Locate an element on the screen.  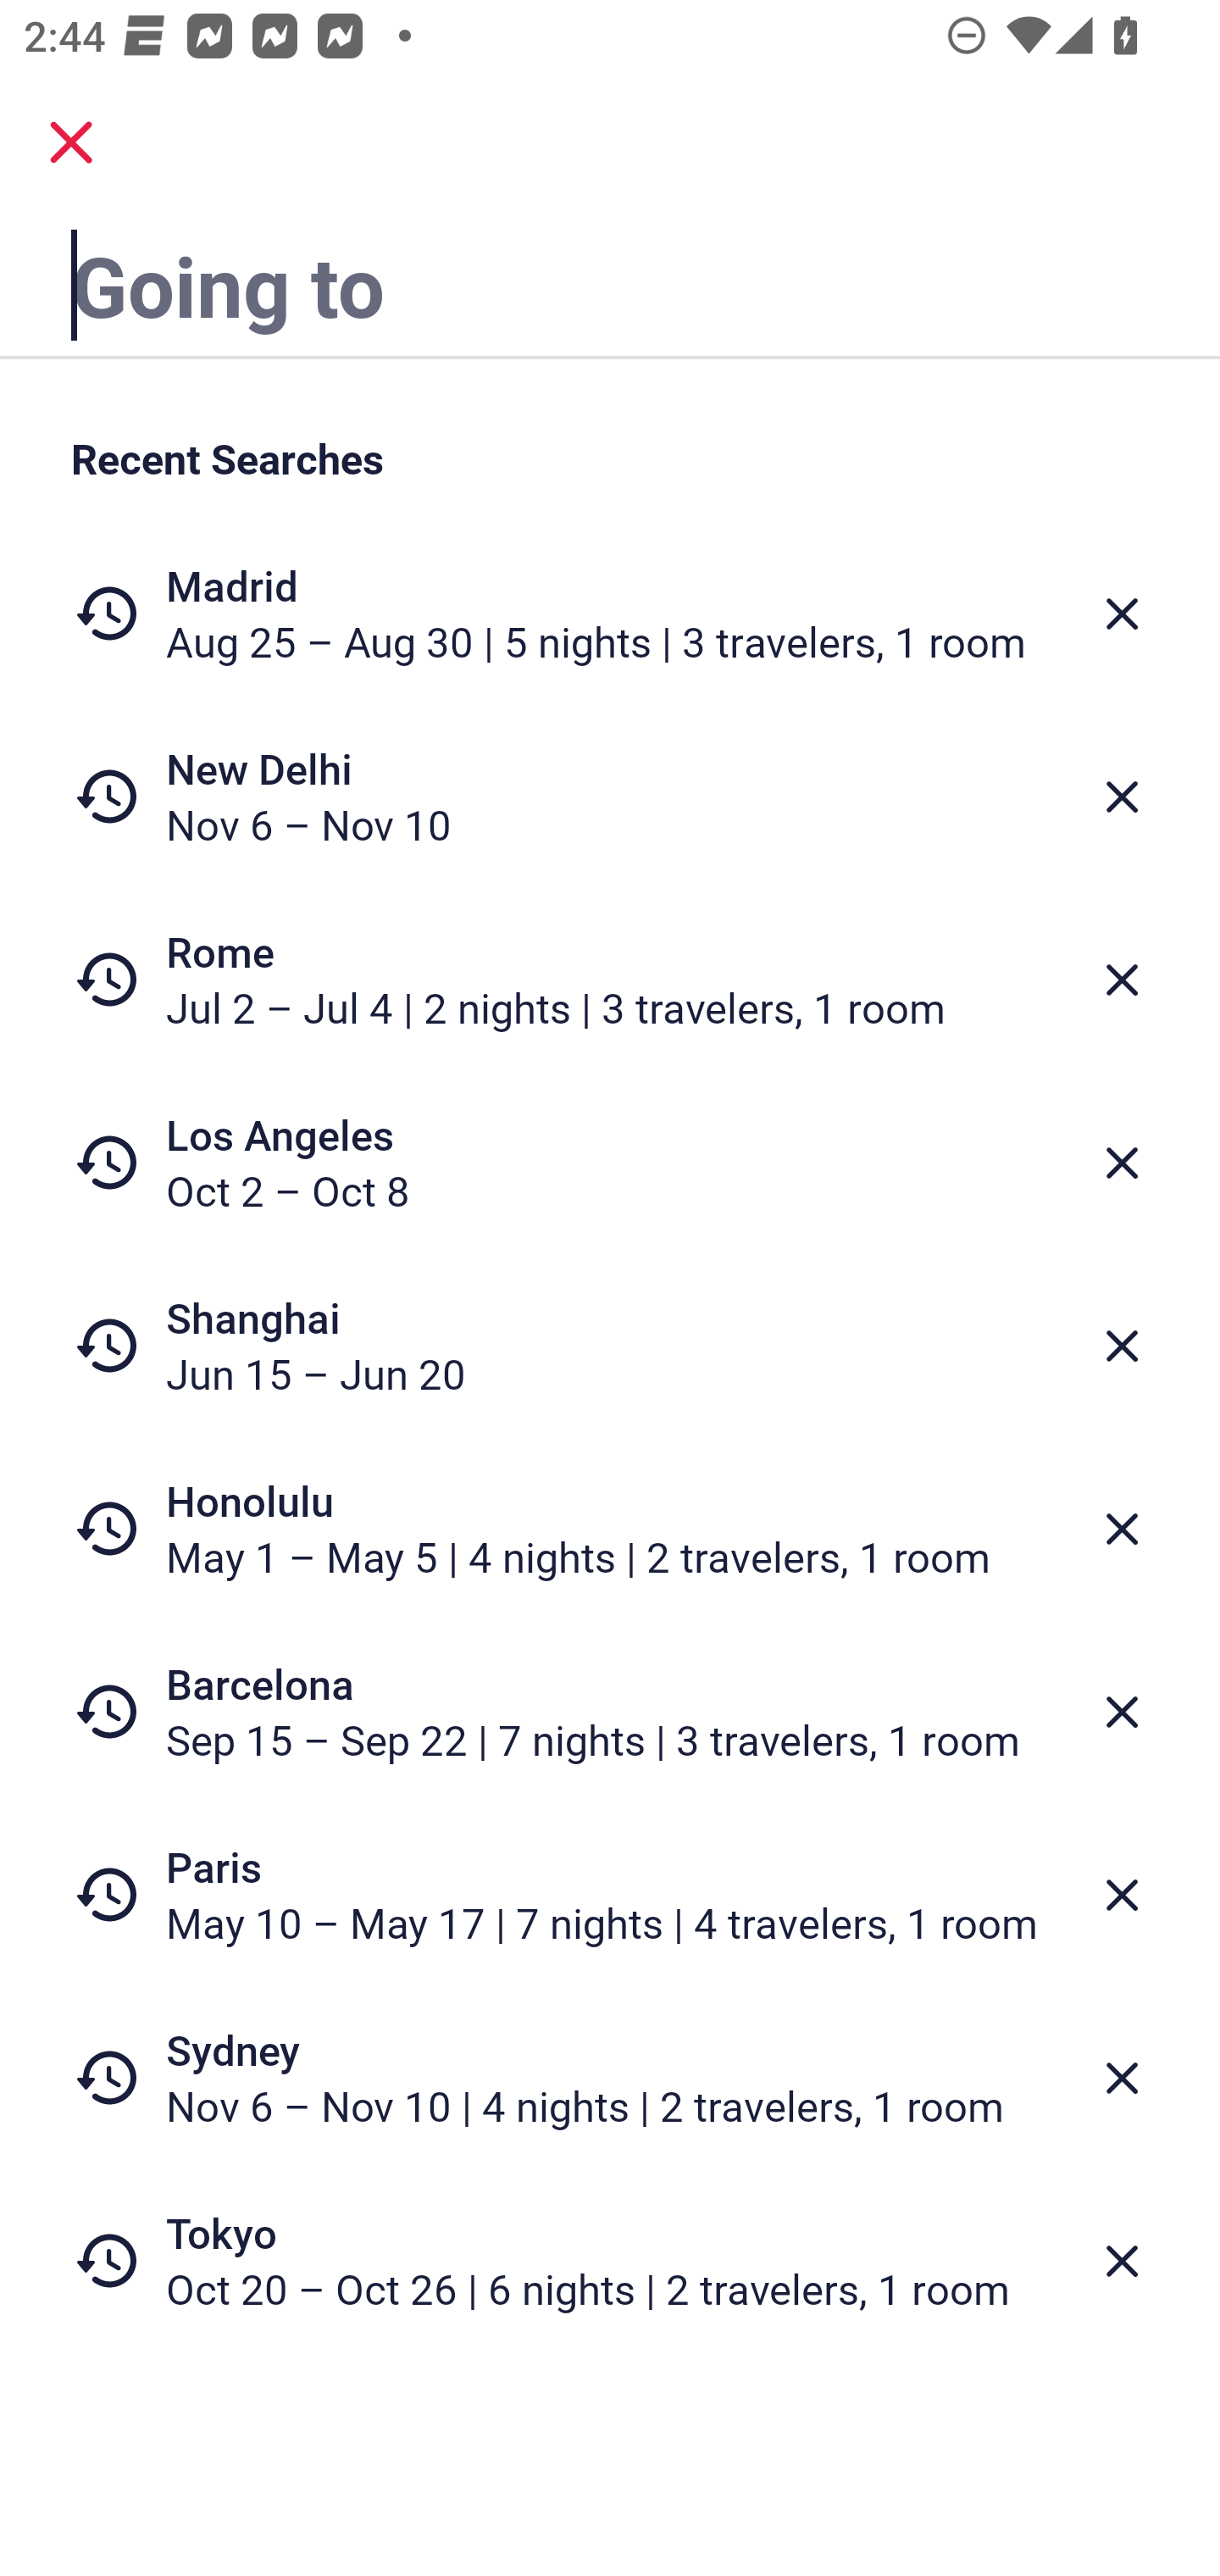
New Delhi Nov 6 – Nov 10 is located at coordinates (610, 797).